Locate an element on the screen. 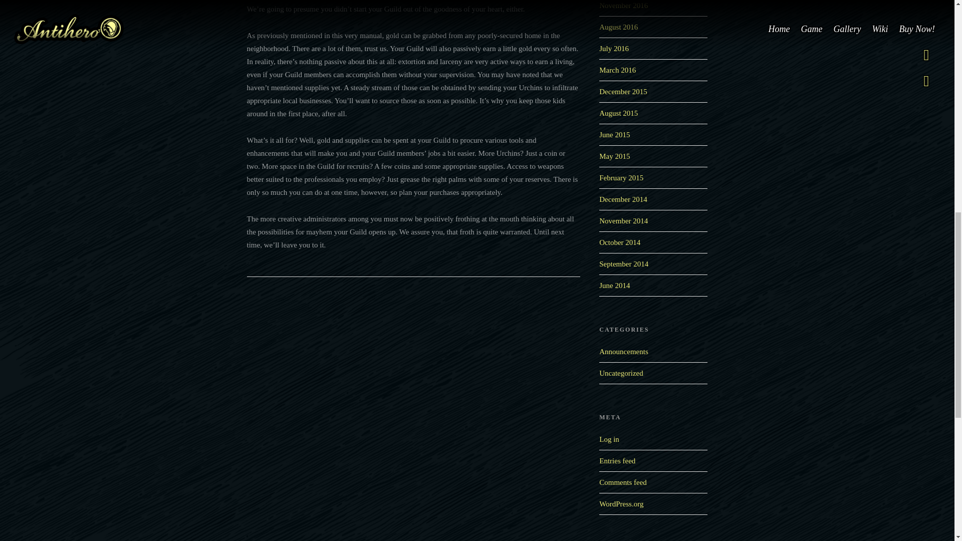  July 2016 is located at coordinates (614, 48).